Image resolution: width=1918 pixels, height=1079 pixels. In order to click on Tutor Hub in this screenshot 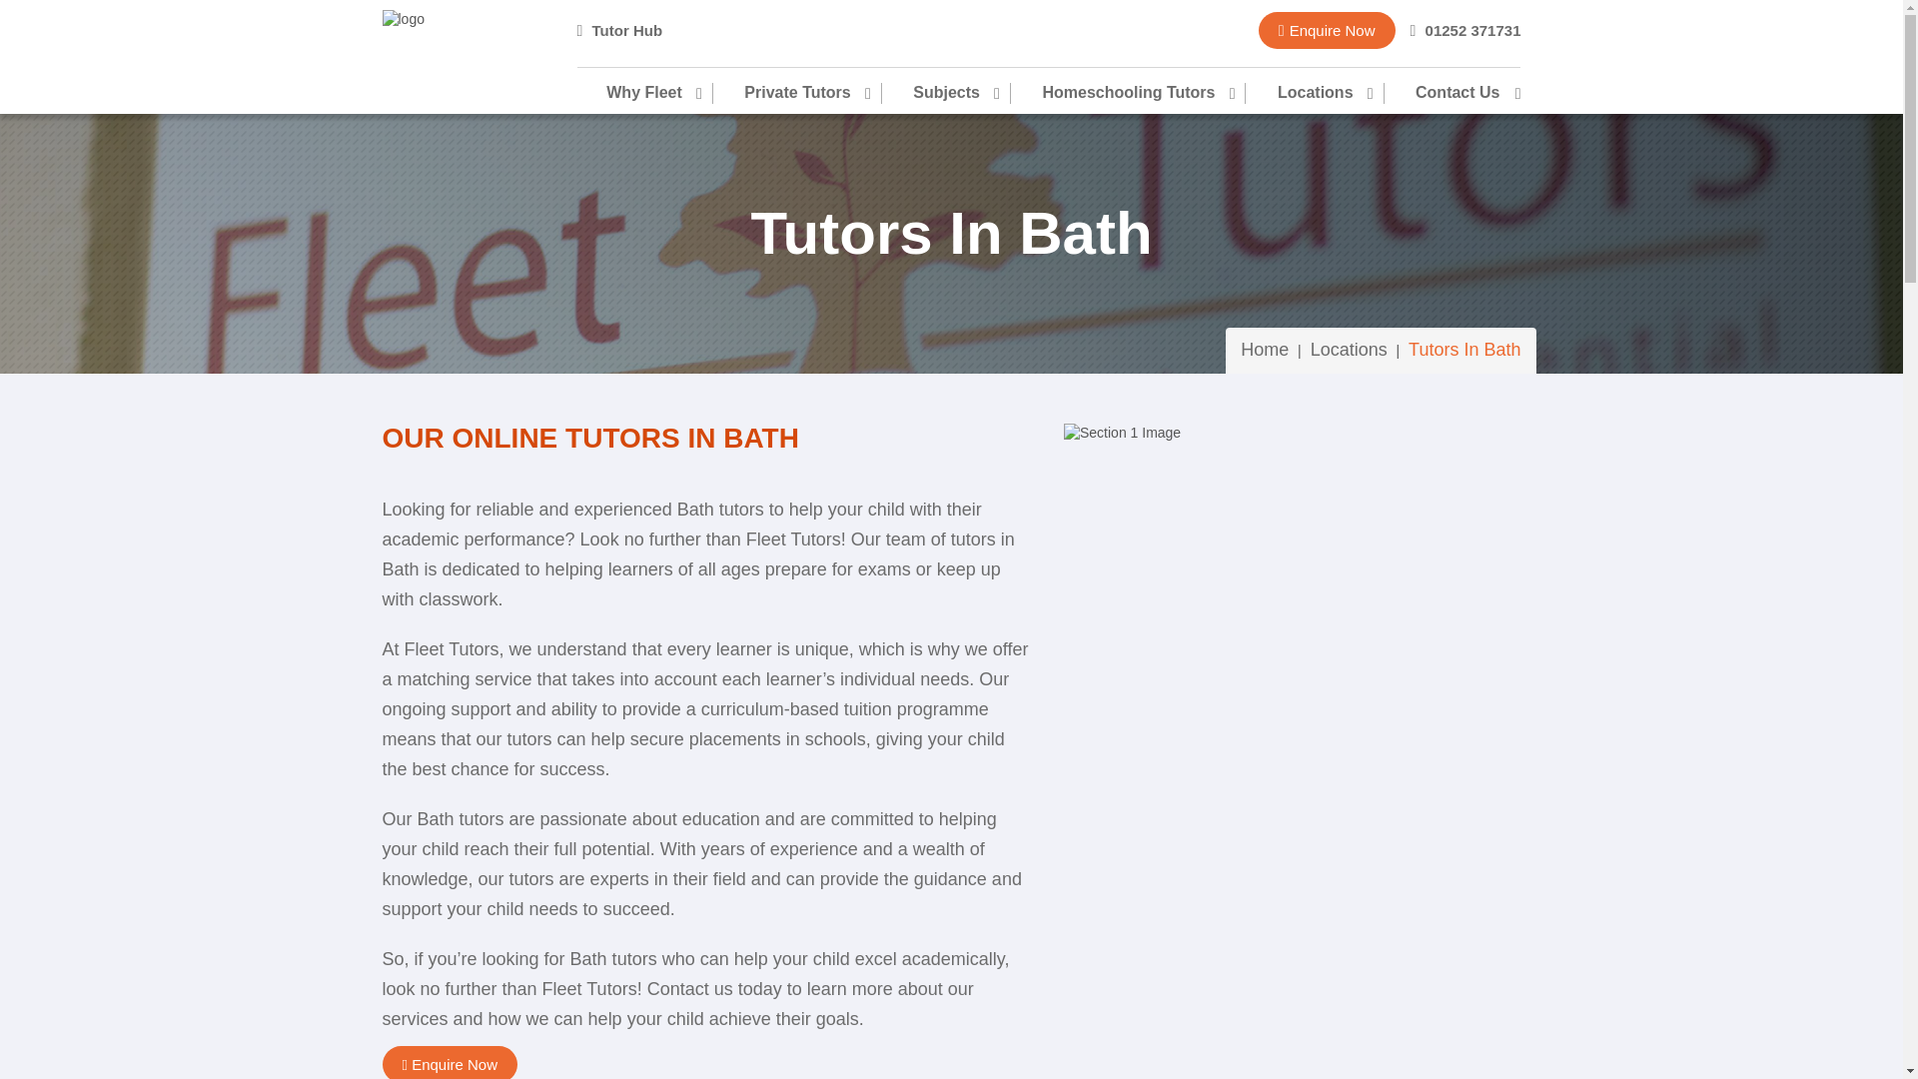, I will do `click(619, 30)`.